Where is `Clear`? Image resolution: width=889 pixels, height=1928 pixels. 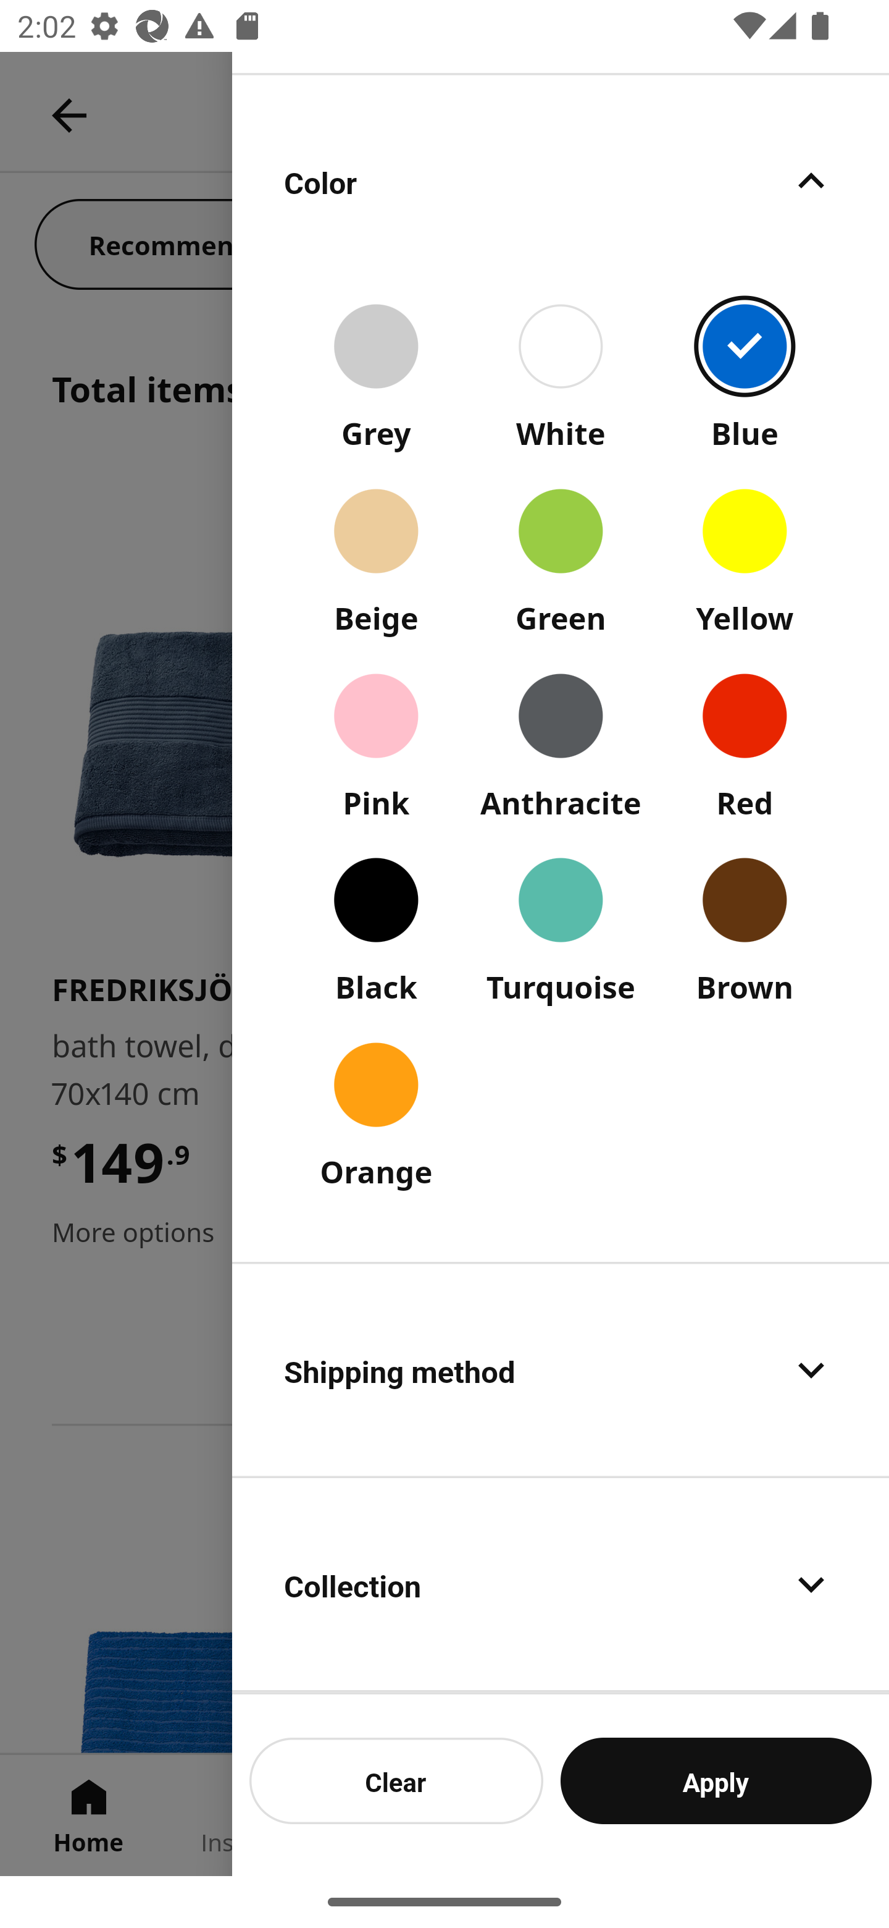
Clear is located at coordinates (396, 1780).